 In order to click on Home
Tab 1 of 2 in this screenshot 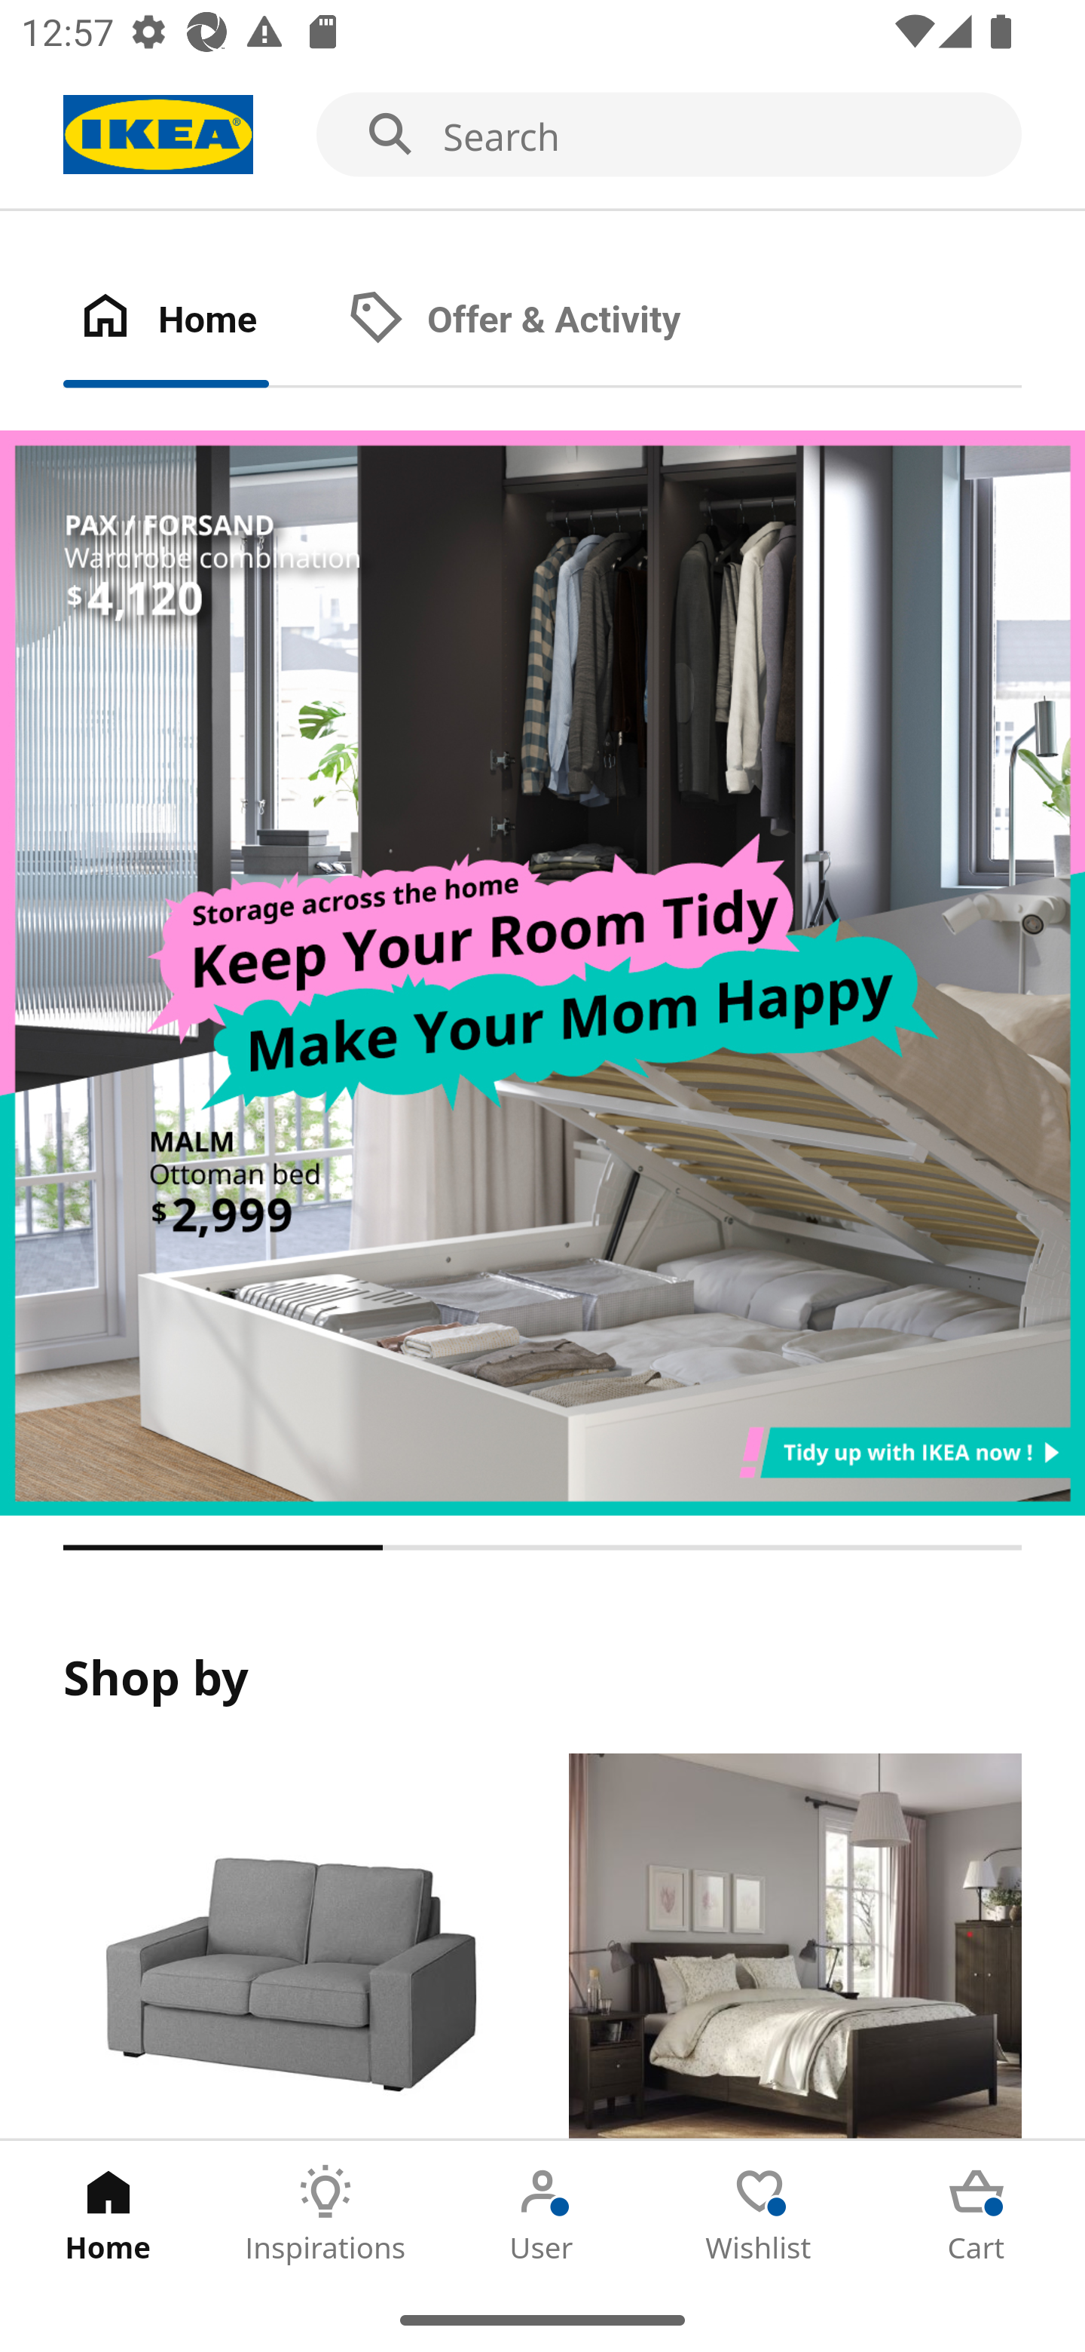, I will do `click(197, 320)`.